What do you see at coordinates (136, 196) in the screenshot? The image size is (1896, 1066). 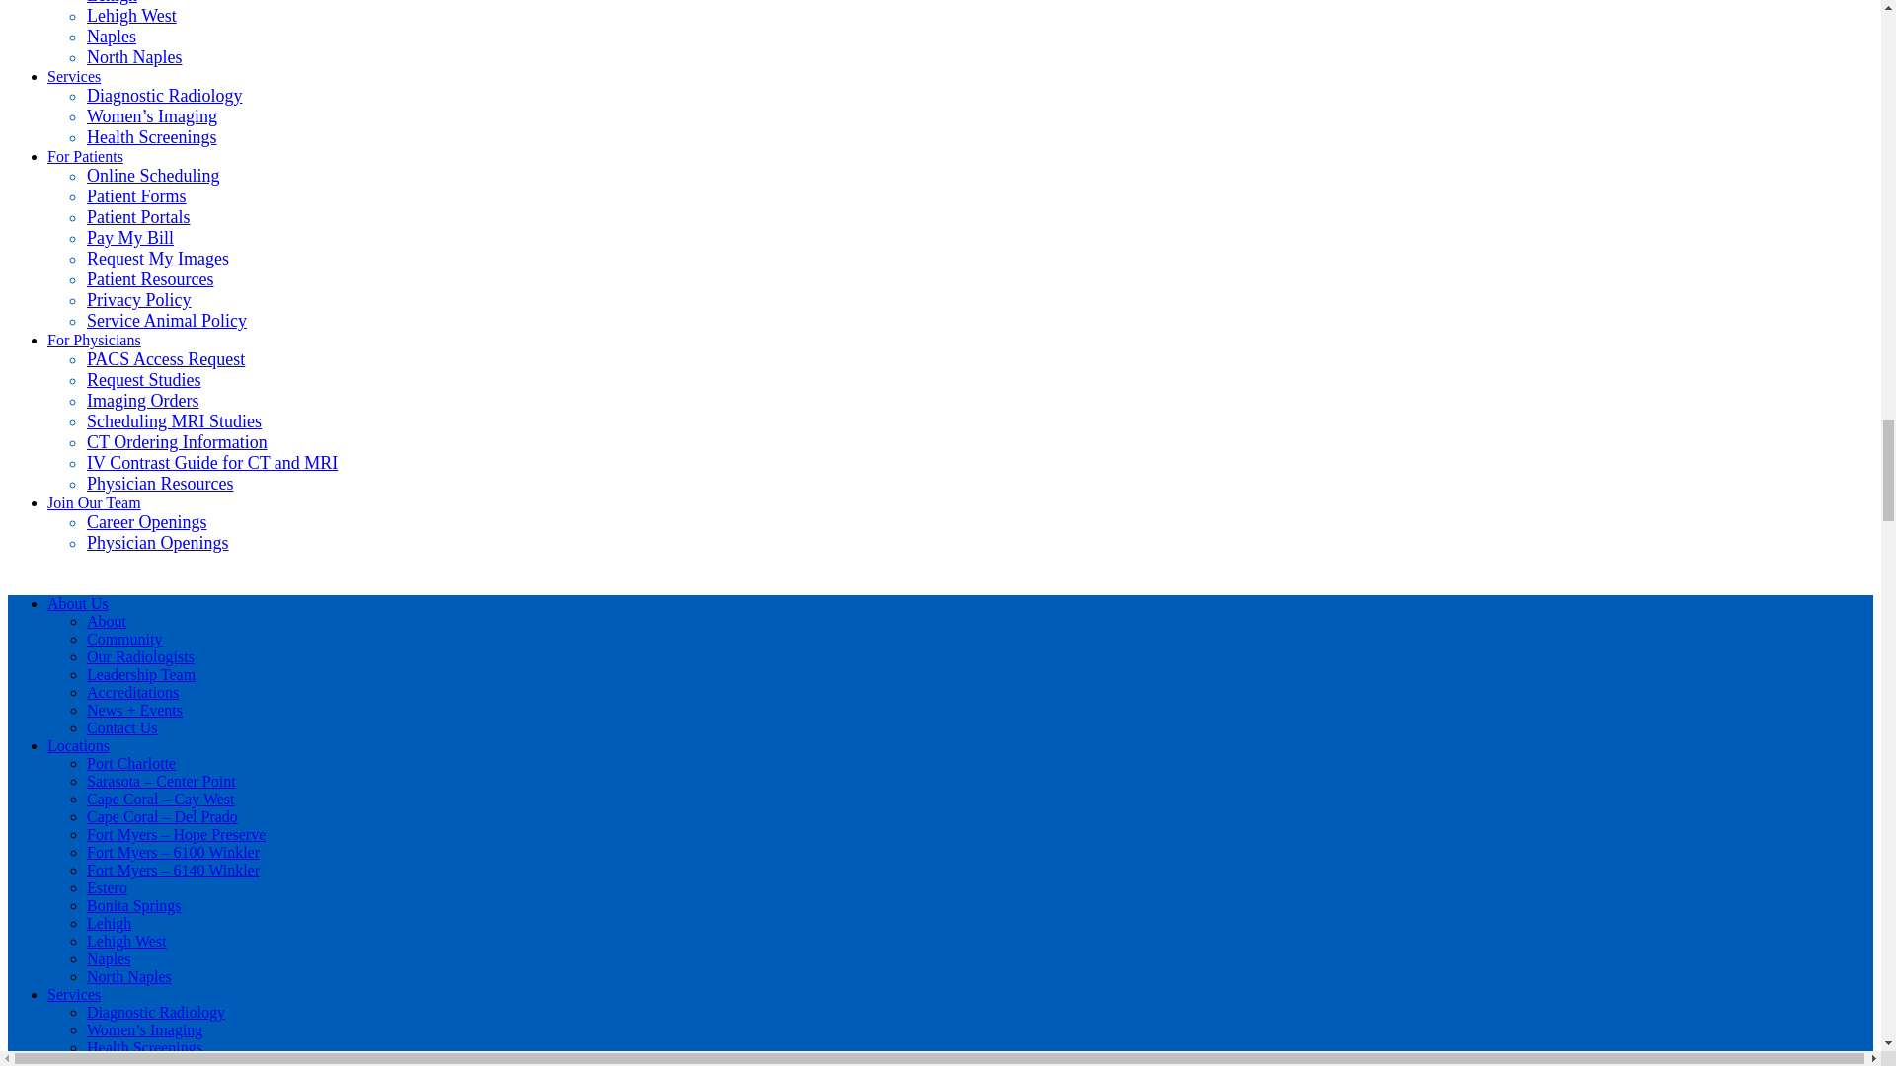 I see `Patient Forms` at bounding box center [136, 196].